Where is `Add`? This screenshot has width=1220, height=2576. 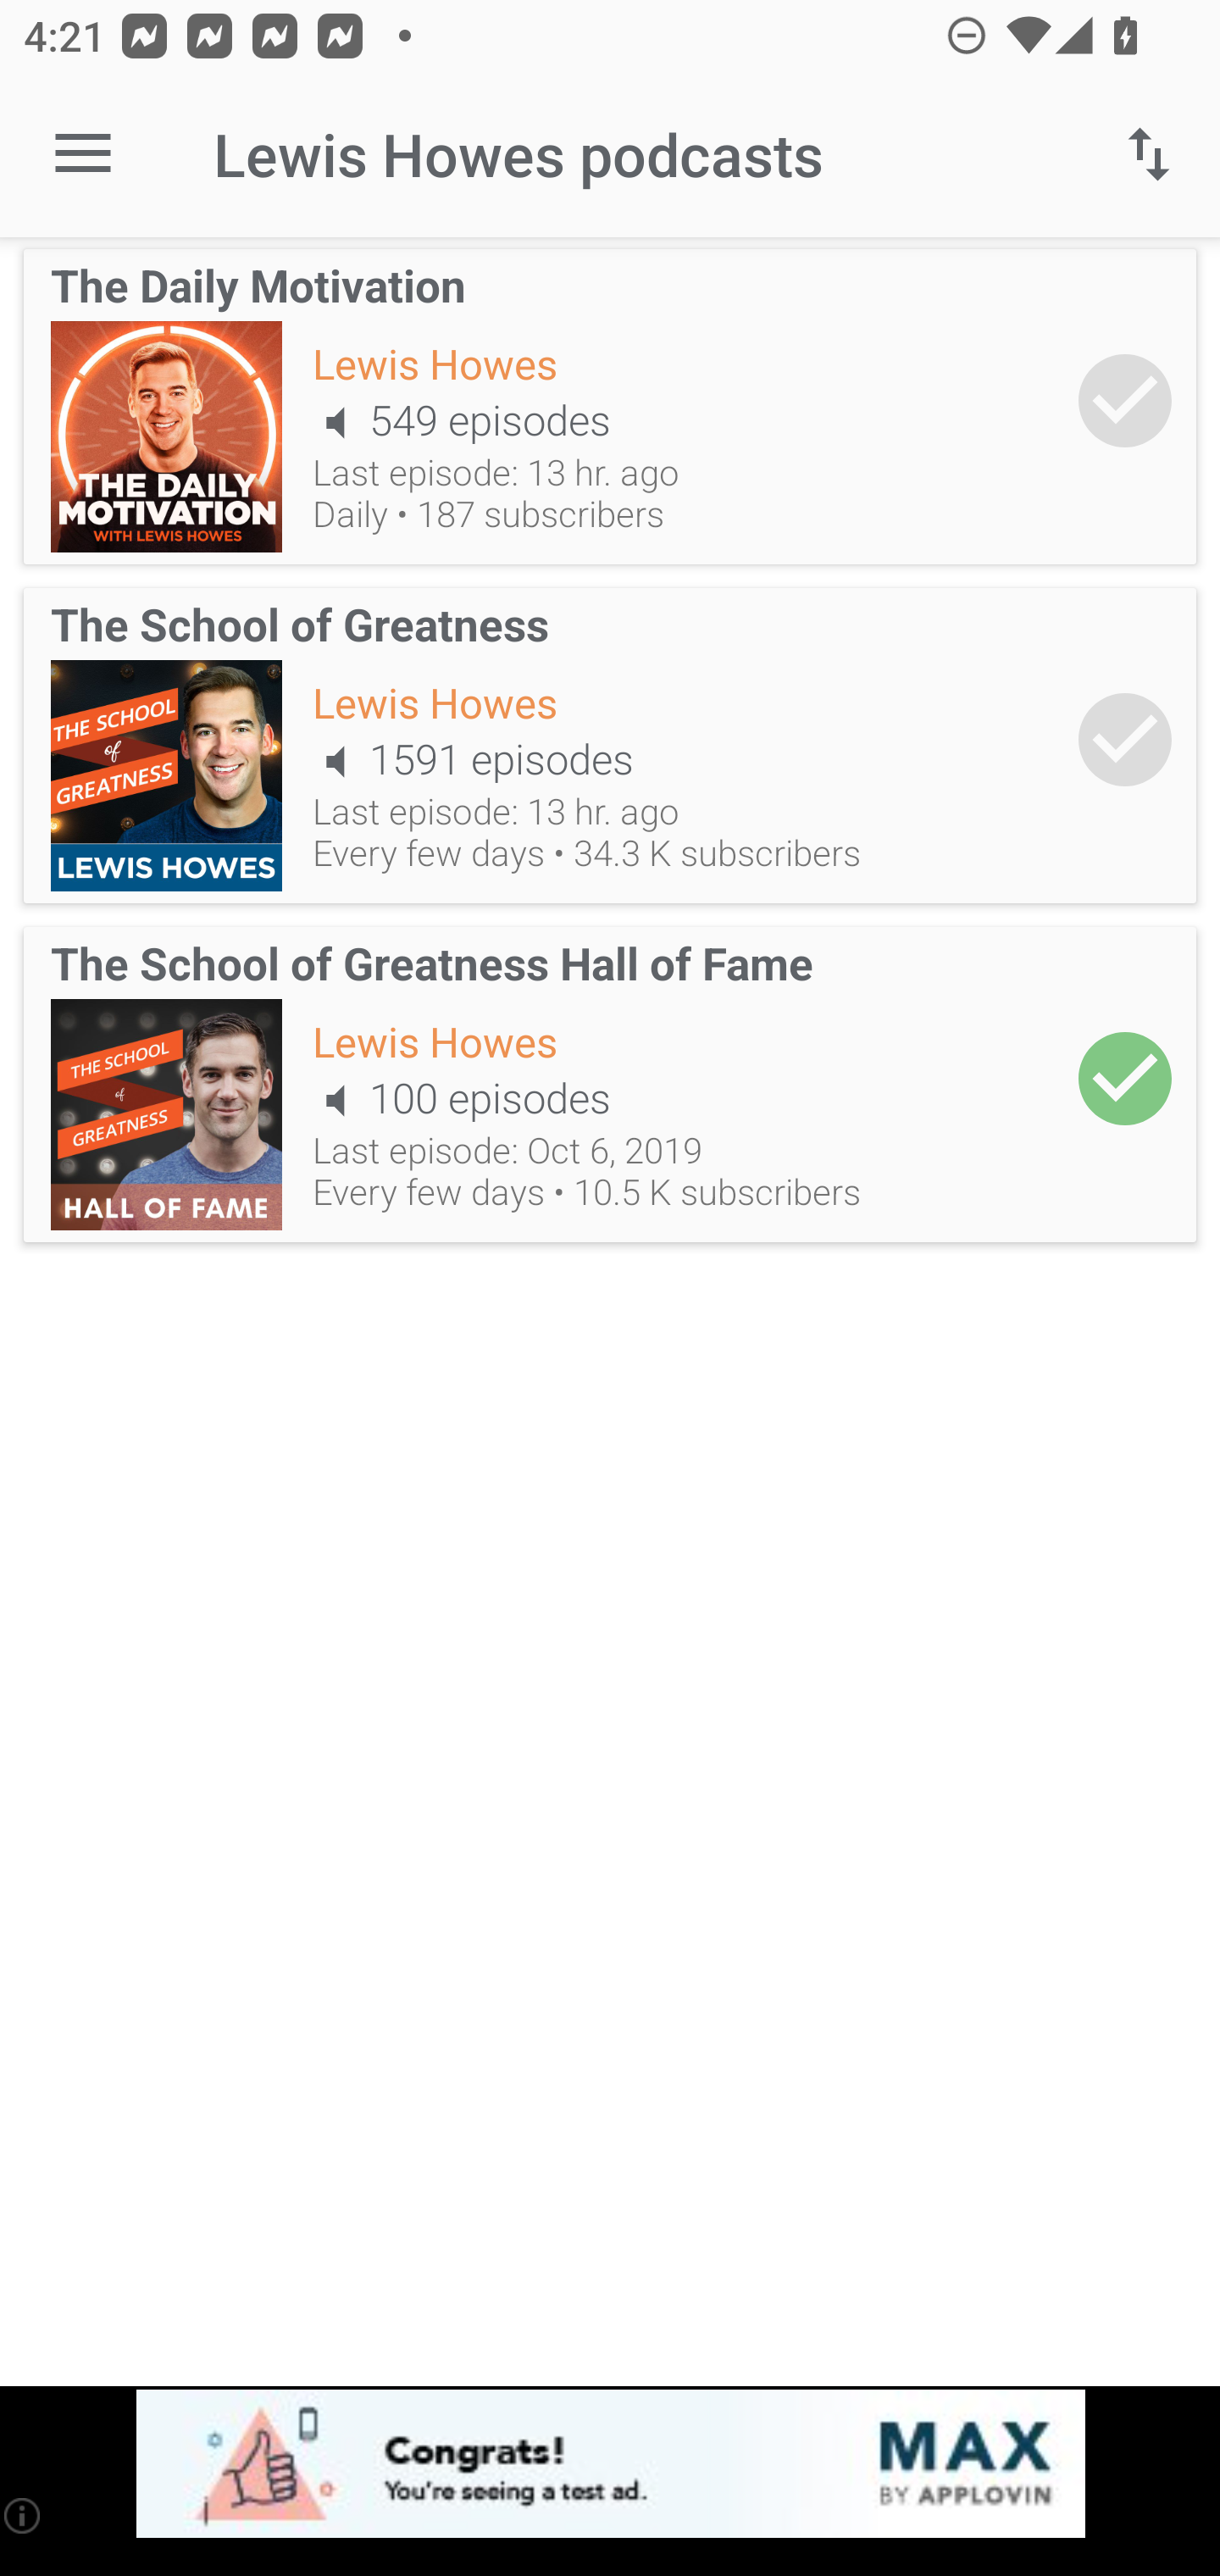
Add is located at coordinates (1125, 741).